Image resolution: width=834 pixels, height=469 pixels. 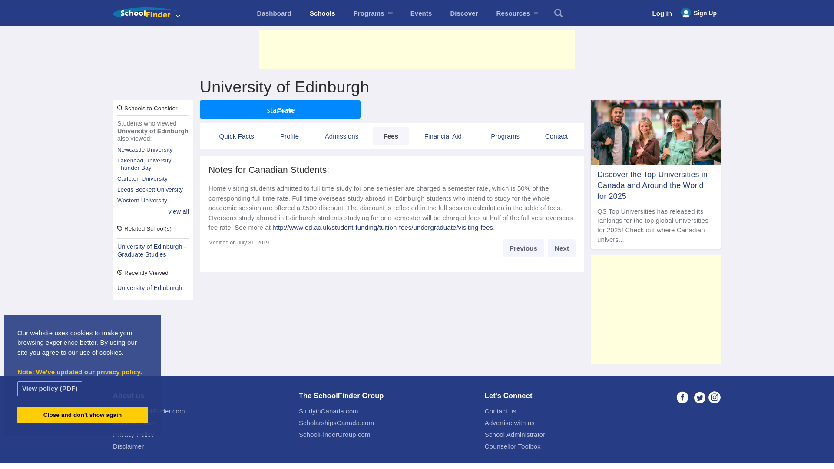 I want to click on Profile, so click(x=289, y=135).